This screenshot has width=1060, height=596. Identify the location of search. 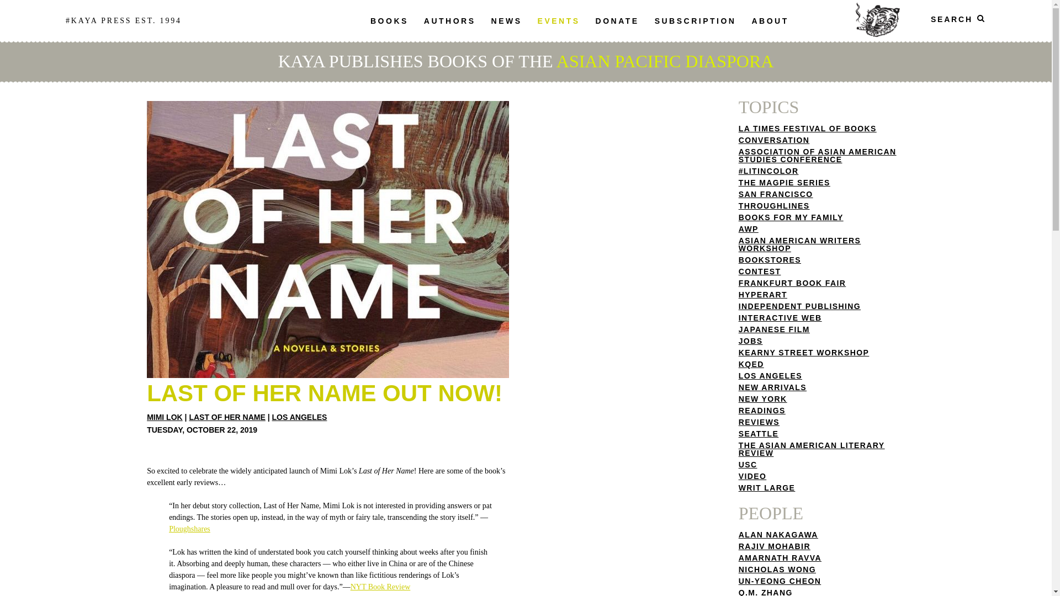
(952, 19).